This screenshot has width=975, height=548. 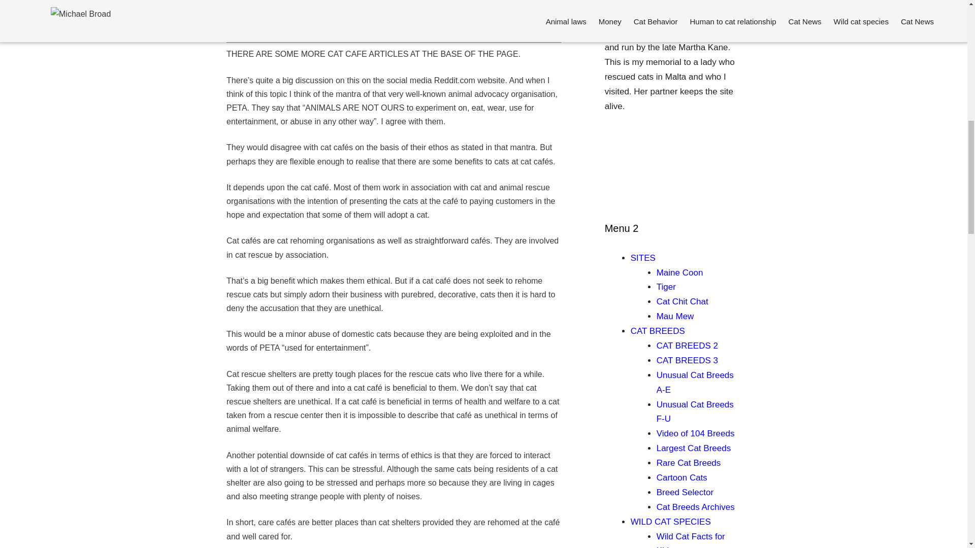 I want to click on Site dedicated to the tiger. Very extensive., so click(x=666, y=287).